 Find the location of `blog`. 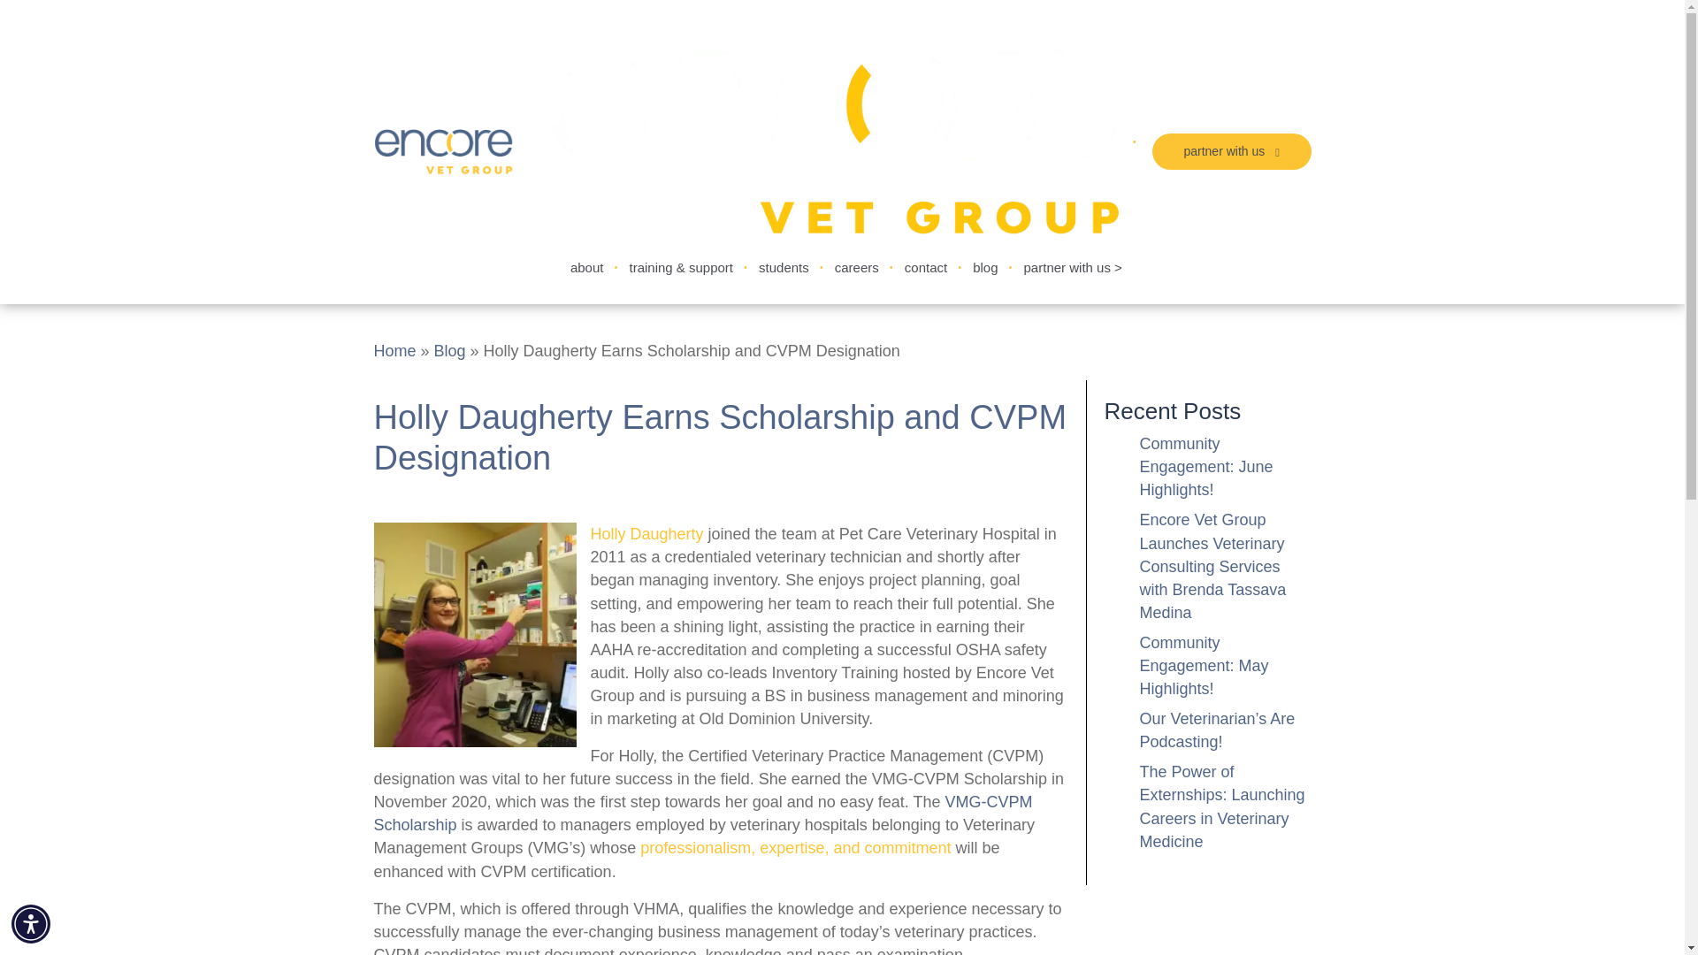

blog is located at coordinates (984, 267).